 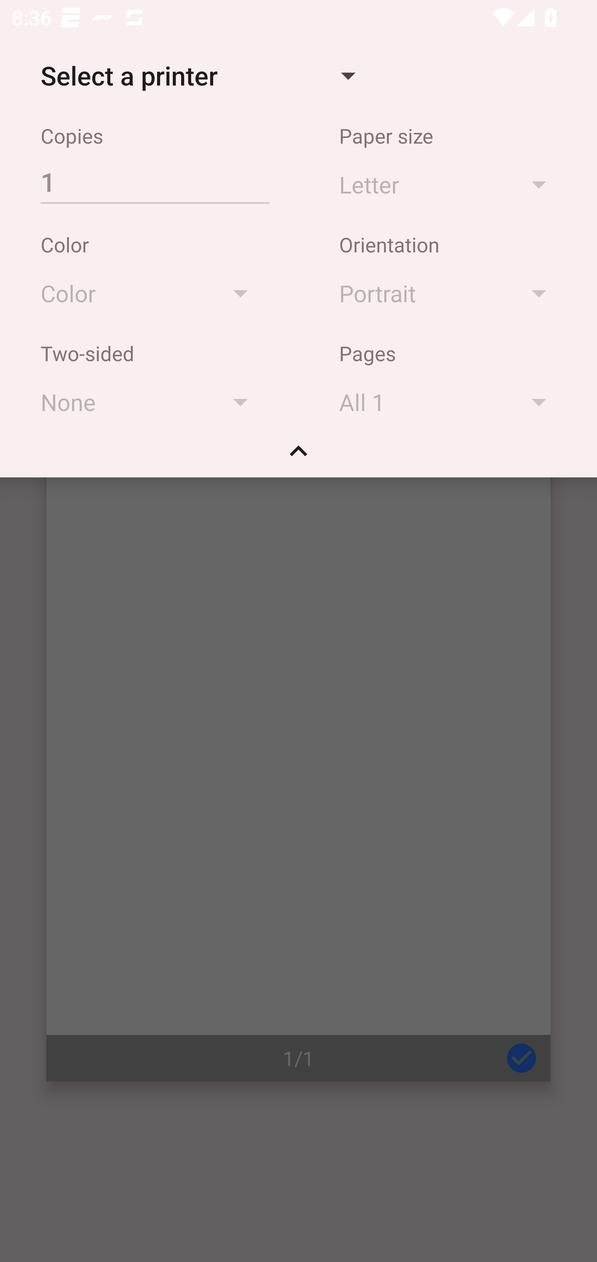 What do you see at coordinates (450, 293) in the screenshot?
I see `Portrait` at bounding box center [450, 293].